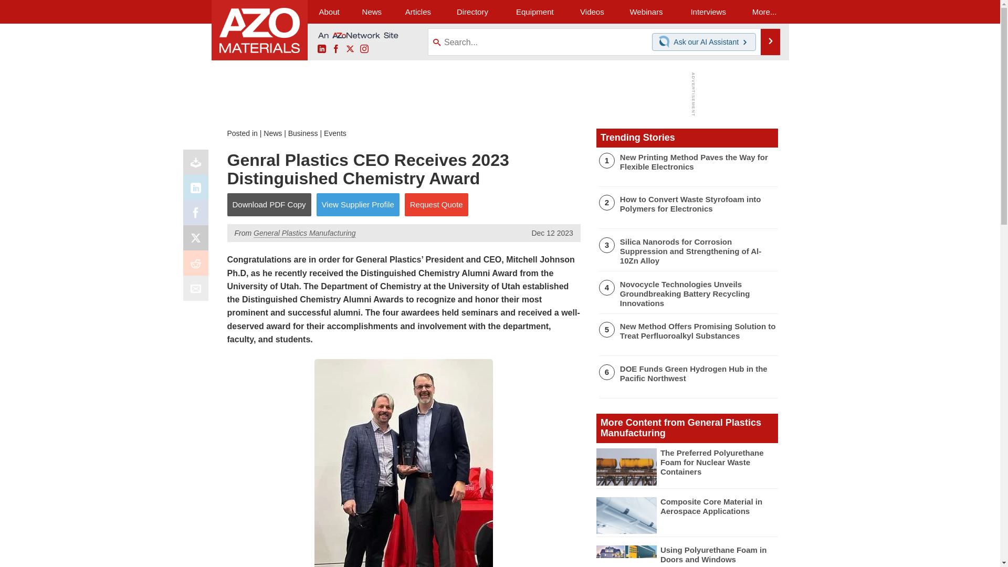  I want to click on Articles, so click(418, 12).